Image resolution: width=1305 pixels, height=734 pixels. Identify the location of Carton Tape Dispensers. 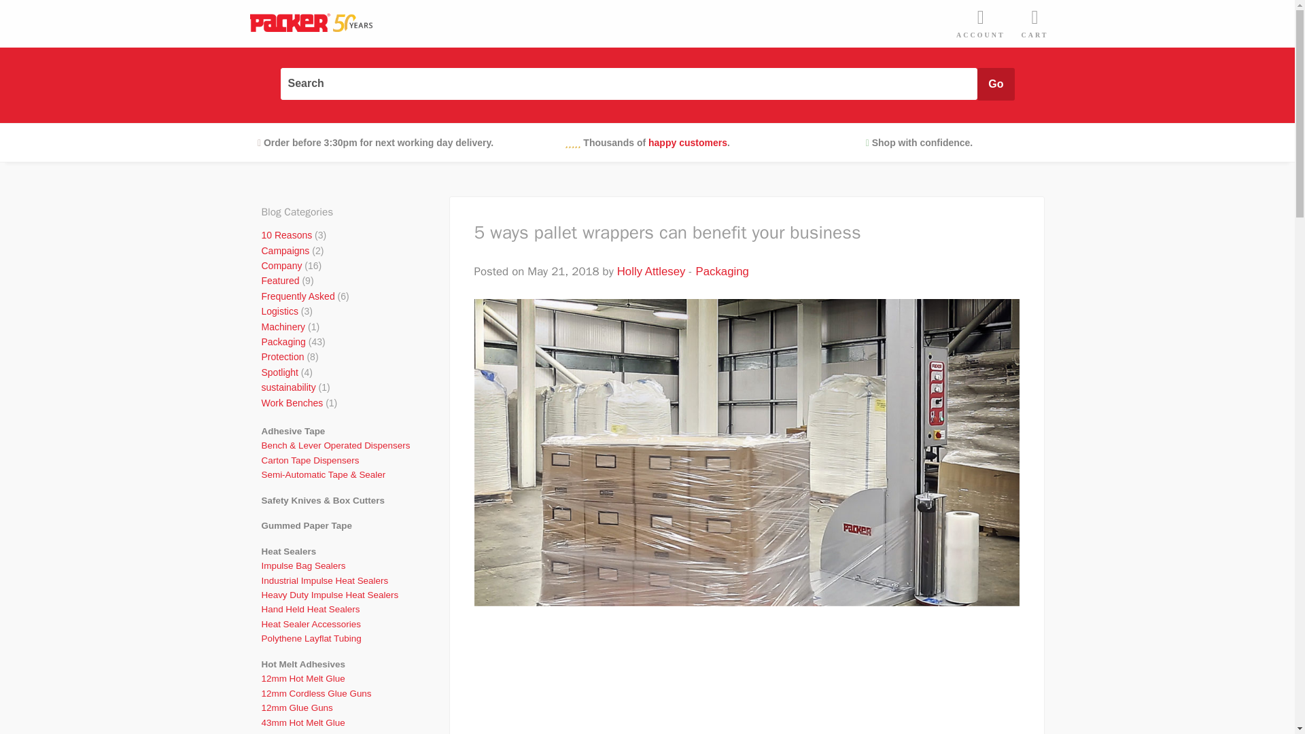
(336, 460).